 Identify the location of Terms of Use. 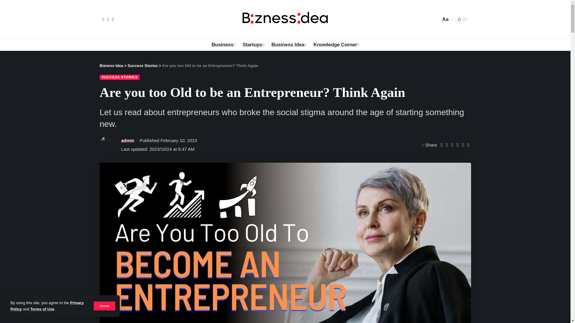
(42, 309).